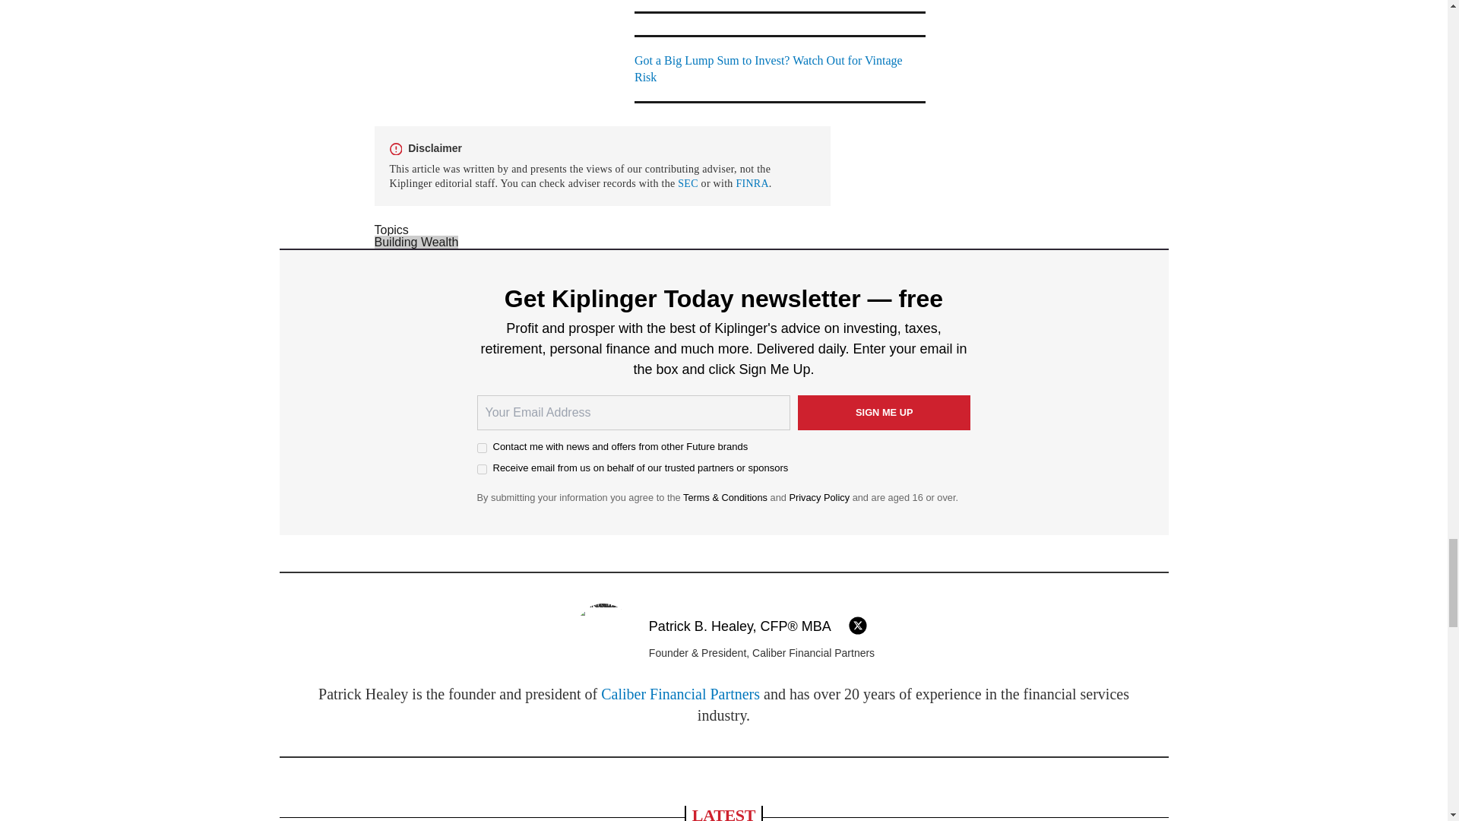  What do you see at coordinates (482, 449) in the screenshot?
I see `on` at bounding box center [482, 449].